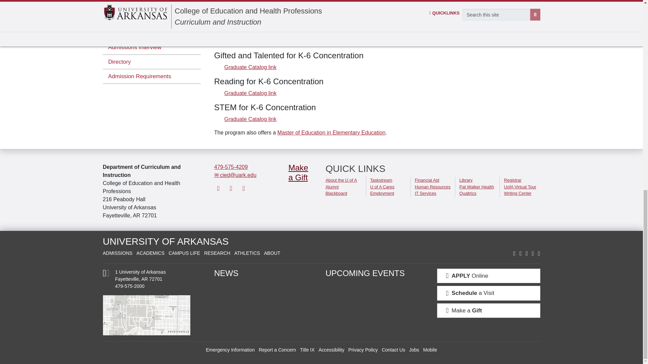 The width and height of the screenshot is (648, 364). Describe the element at coordinates (341, 180) in the screenshot. I see `About the UofA` at that location.